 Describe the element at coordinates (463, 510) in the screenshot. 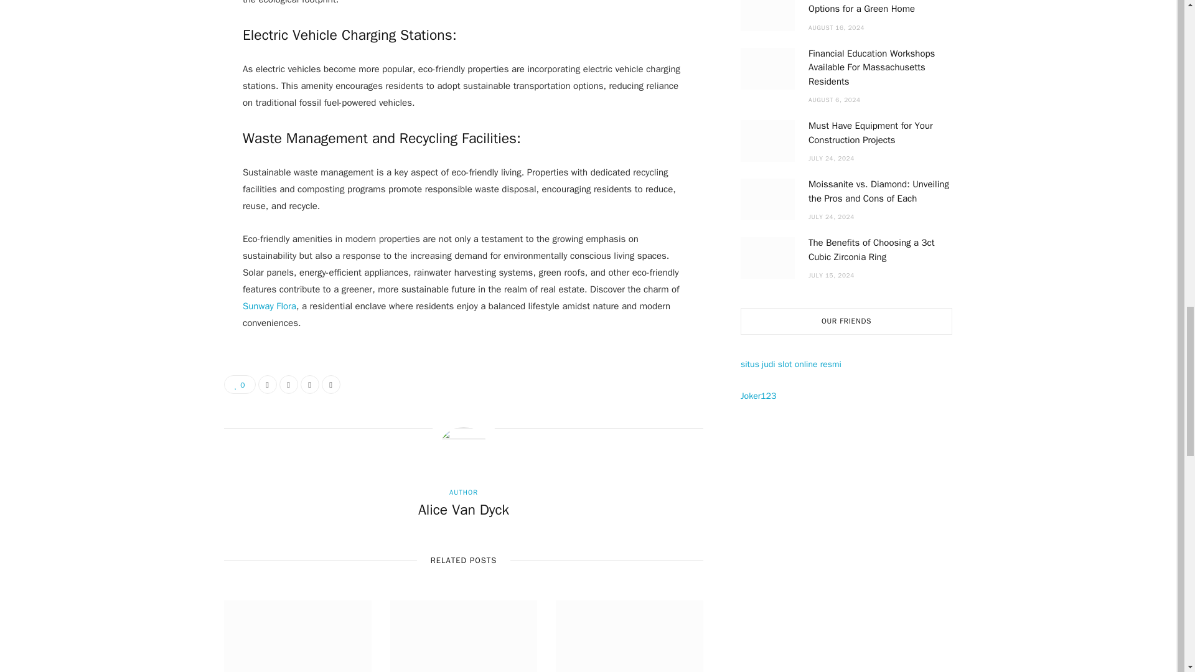

I see `Alice Van Dyck` at that location.